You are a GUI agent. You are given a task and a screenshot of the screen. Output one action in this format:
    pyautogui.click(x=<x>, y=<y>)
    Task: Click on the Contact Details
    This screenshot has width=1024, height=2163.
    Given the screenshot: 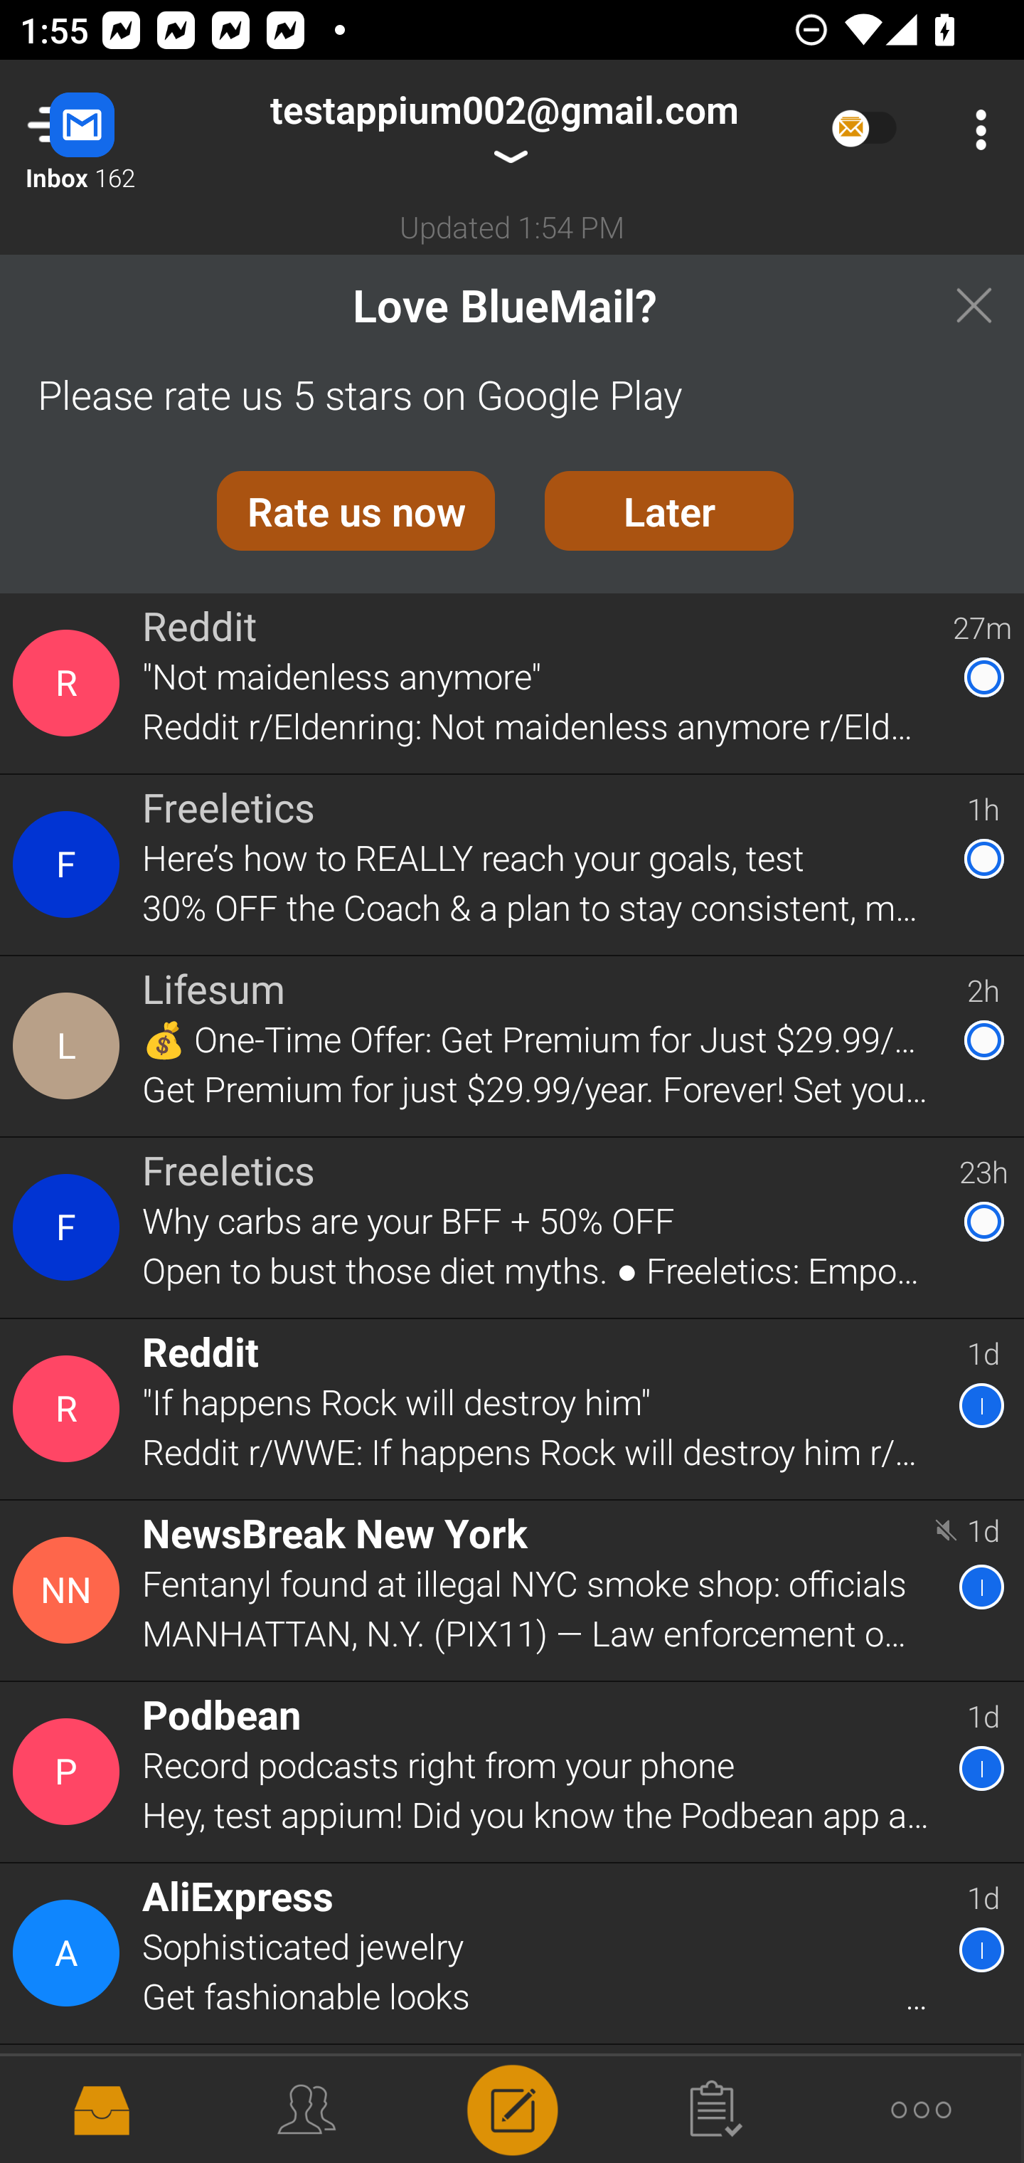 What is the action you would take?
    pyautogui.click(x=70, y=1772)
    